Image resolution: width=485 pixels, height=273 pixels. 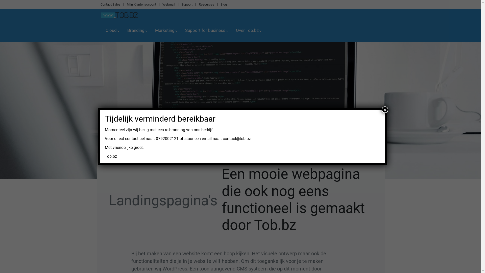 I want to click on Over Tob.bz, so click(x=248, y=31).